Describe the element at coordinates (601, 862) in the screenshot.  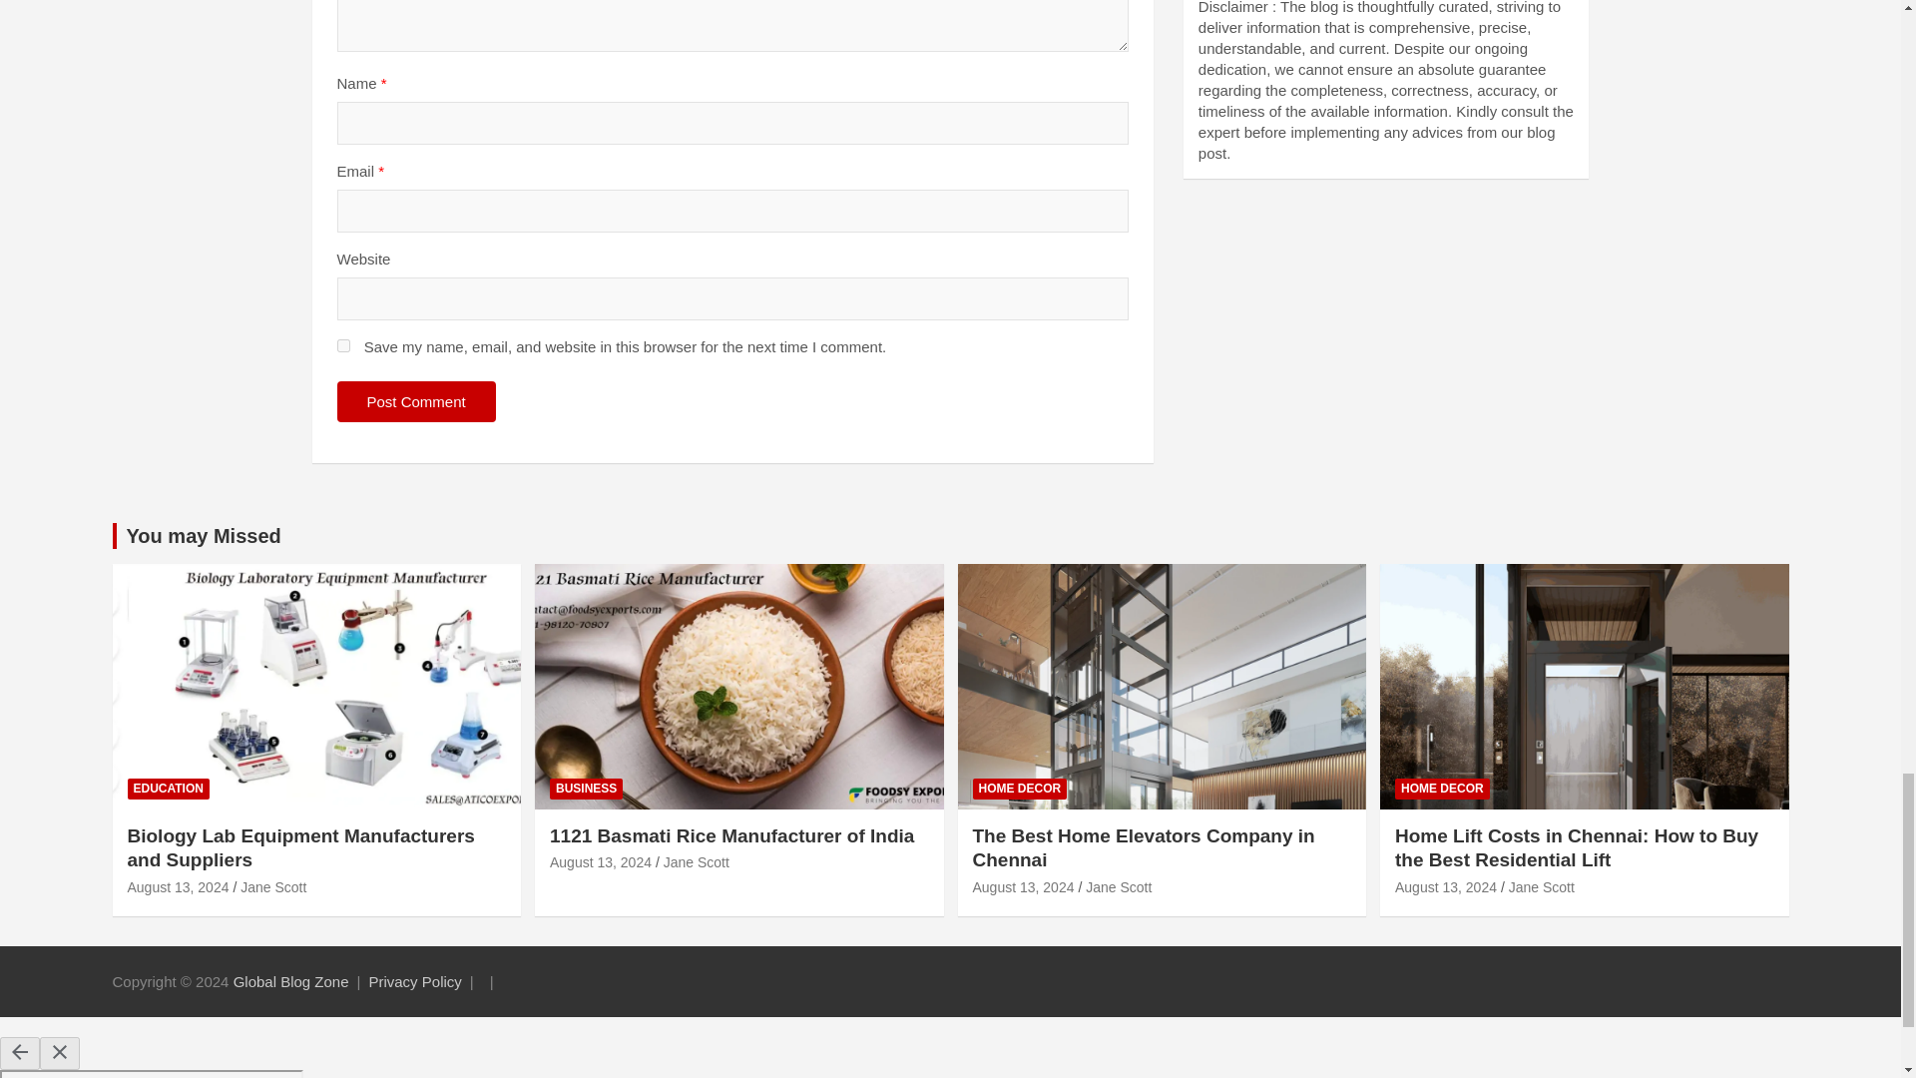
I see `1121 Basmati Rice Manufacturer of India` at that location.